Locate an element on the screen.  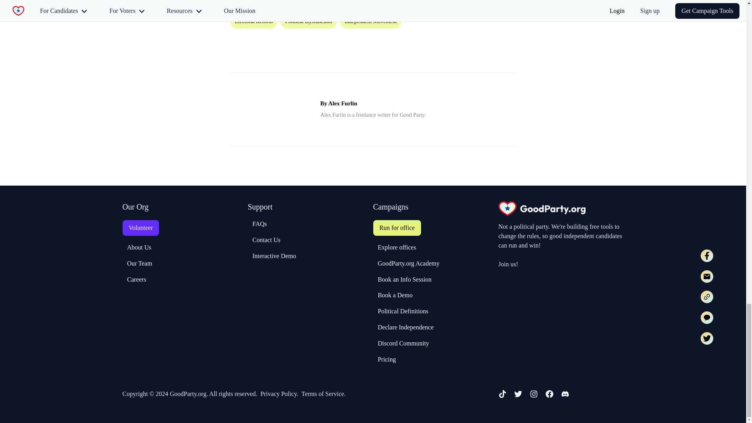
Facebook is located at coordinates (549, 394).